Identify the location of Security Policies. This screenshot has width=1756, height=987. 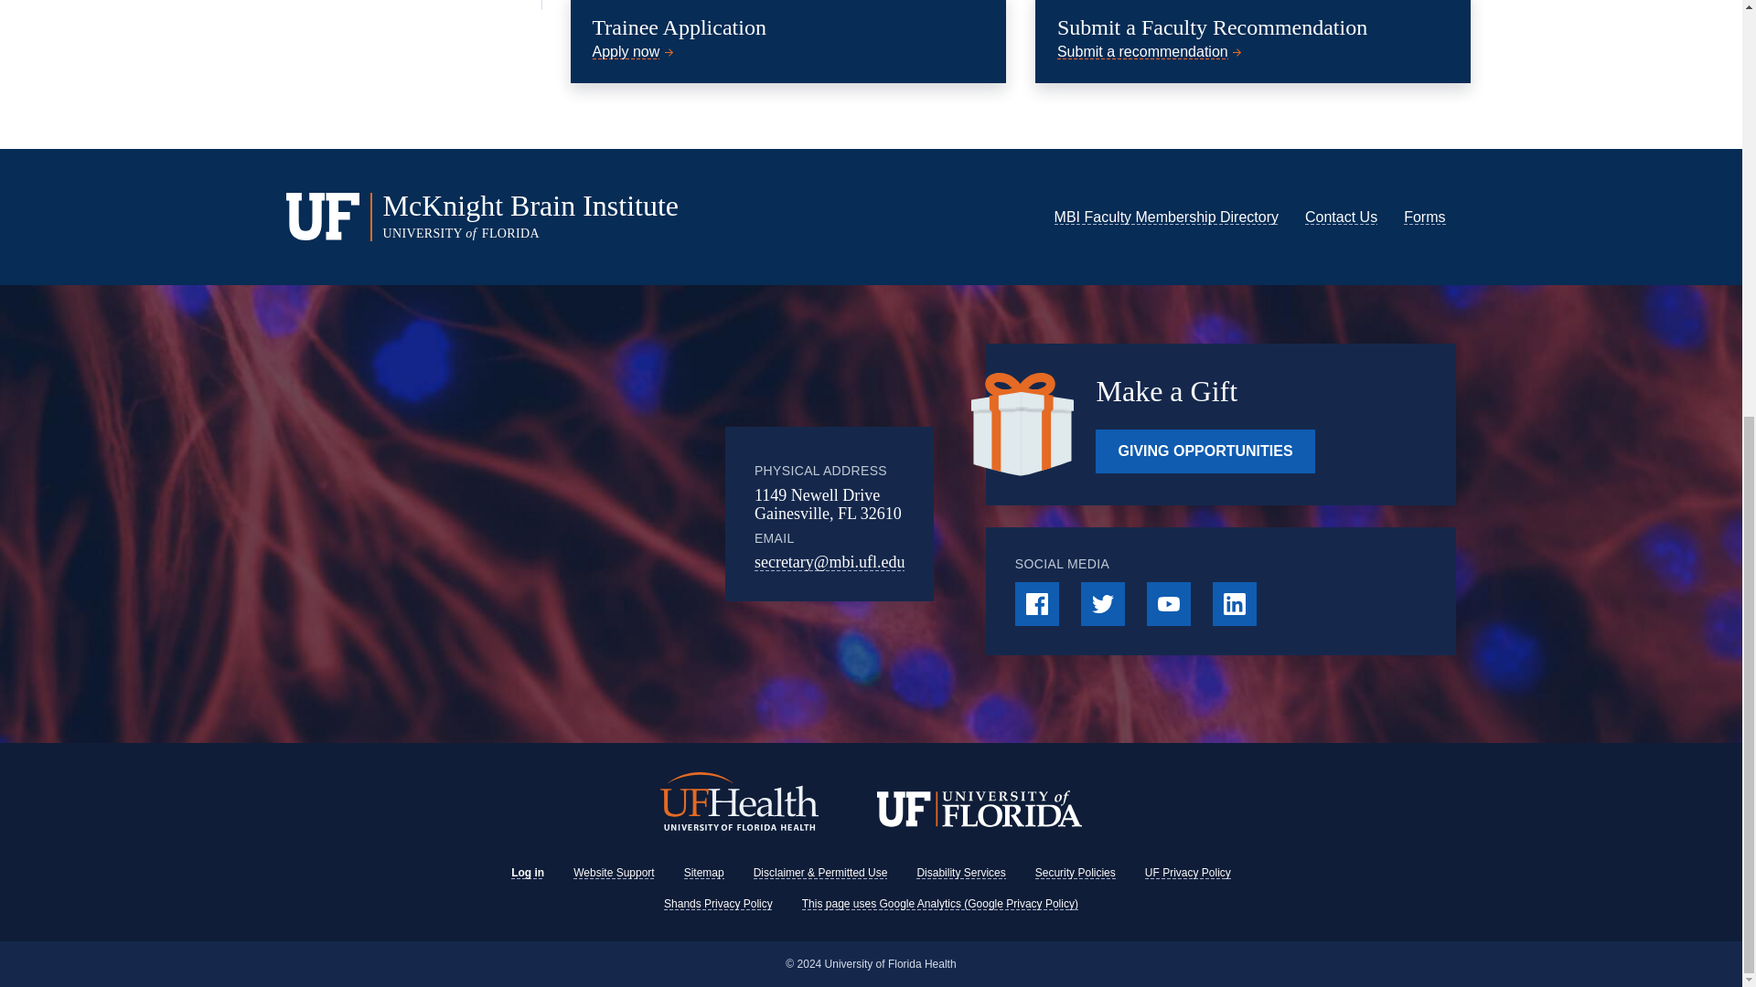
(1076, 873).